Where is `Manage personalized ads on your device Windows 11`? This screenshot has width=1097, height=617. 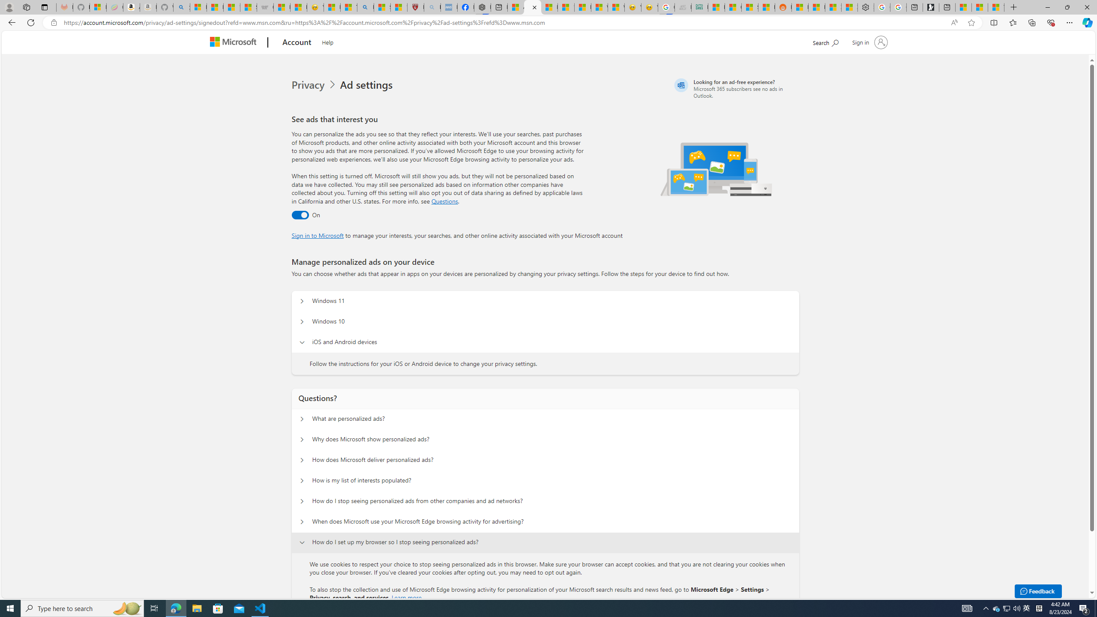
Manage personalized ads on your device Windows 11 is located at coordinates (302, 301).